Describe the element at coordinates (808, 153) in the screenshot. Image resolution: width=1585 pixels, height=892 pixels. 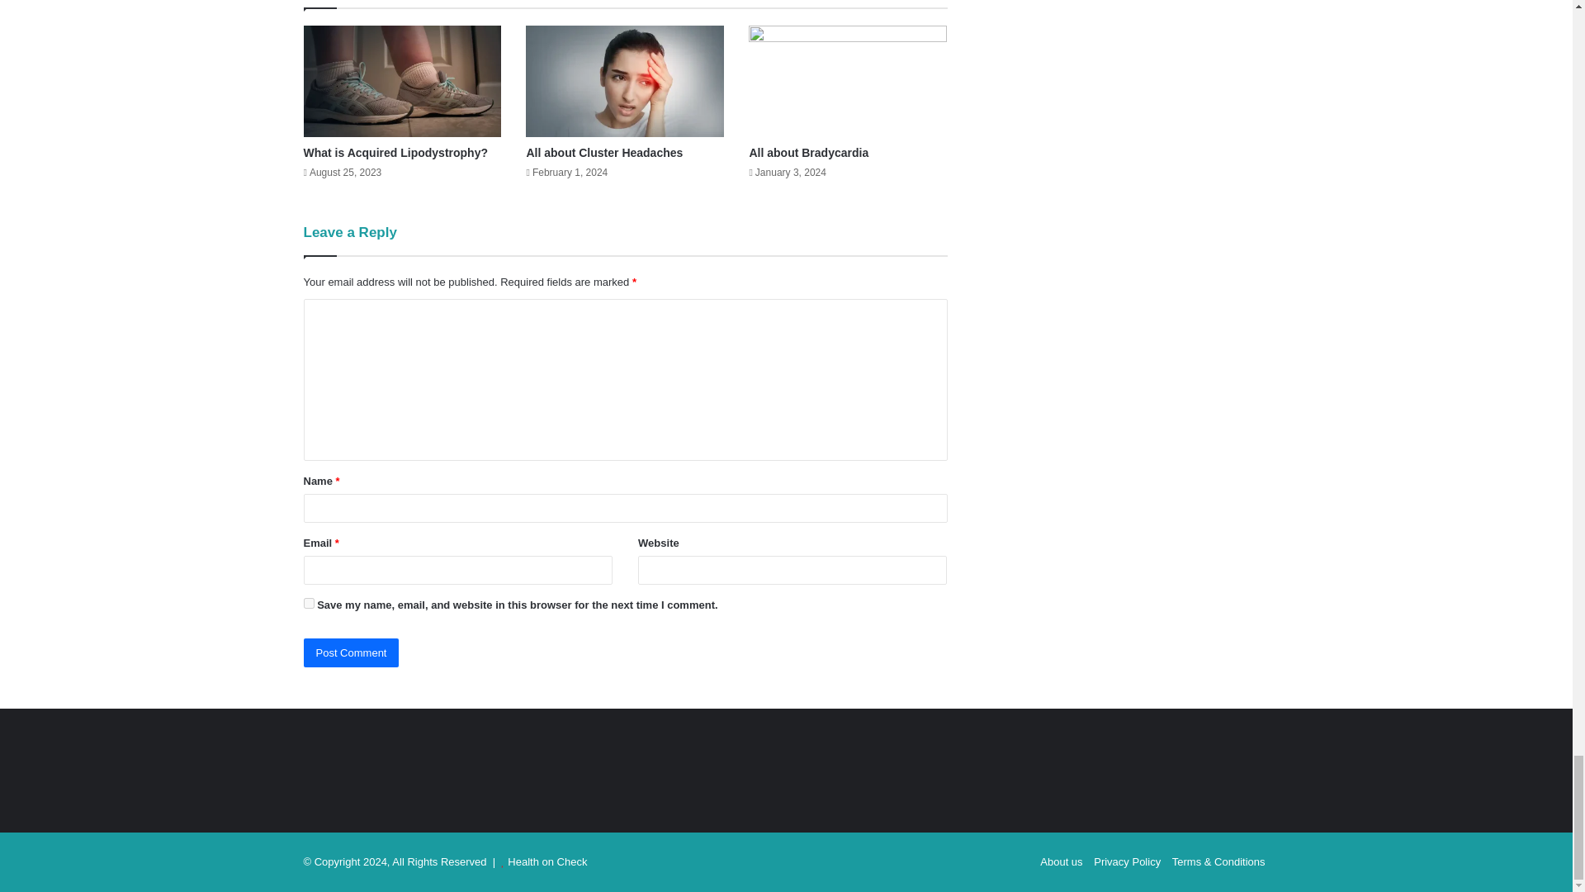
I see `All about Bradycardia` at that location.